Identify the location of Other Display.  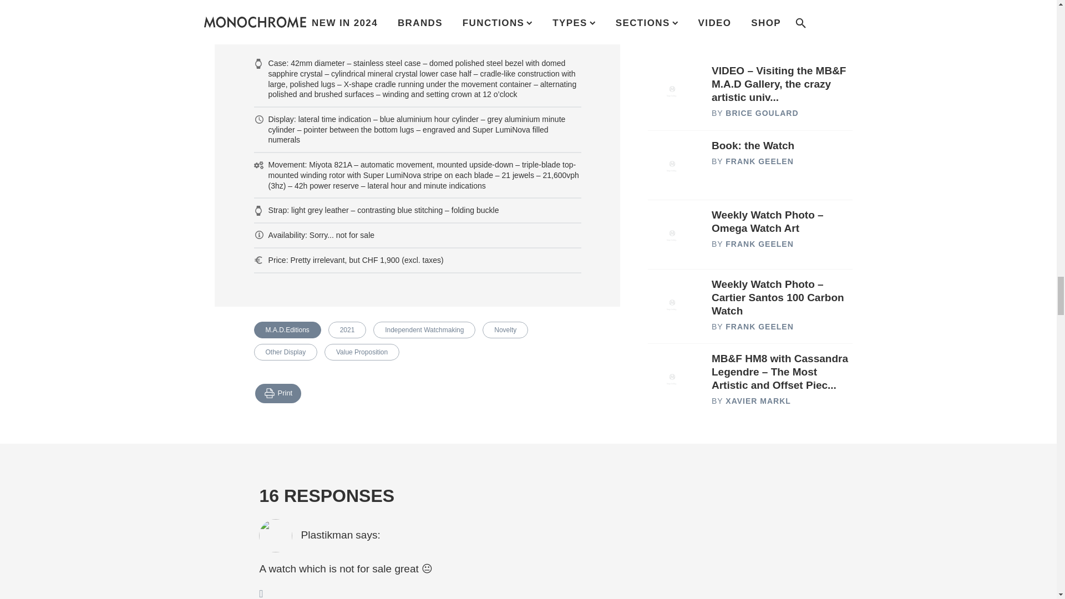
(286, 352).